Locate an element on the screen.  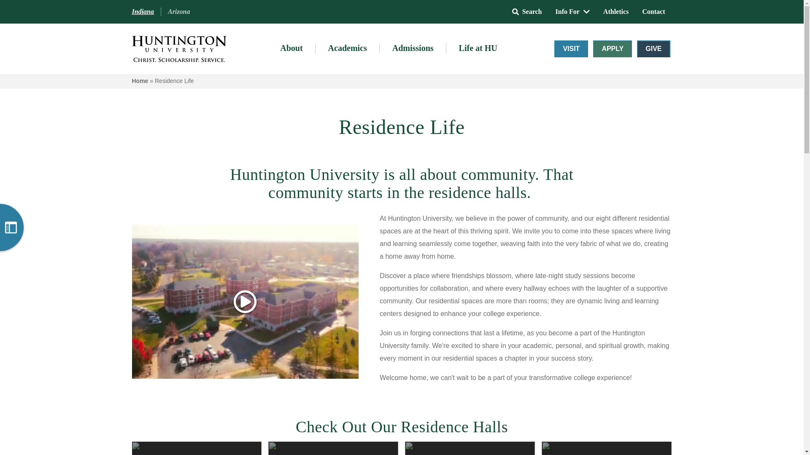
RESIDENCE LIFE is located at coordinates (63, 60).